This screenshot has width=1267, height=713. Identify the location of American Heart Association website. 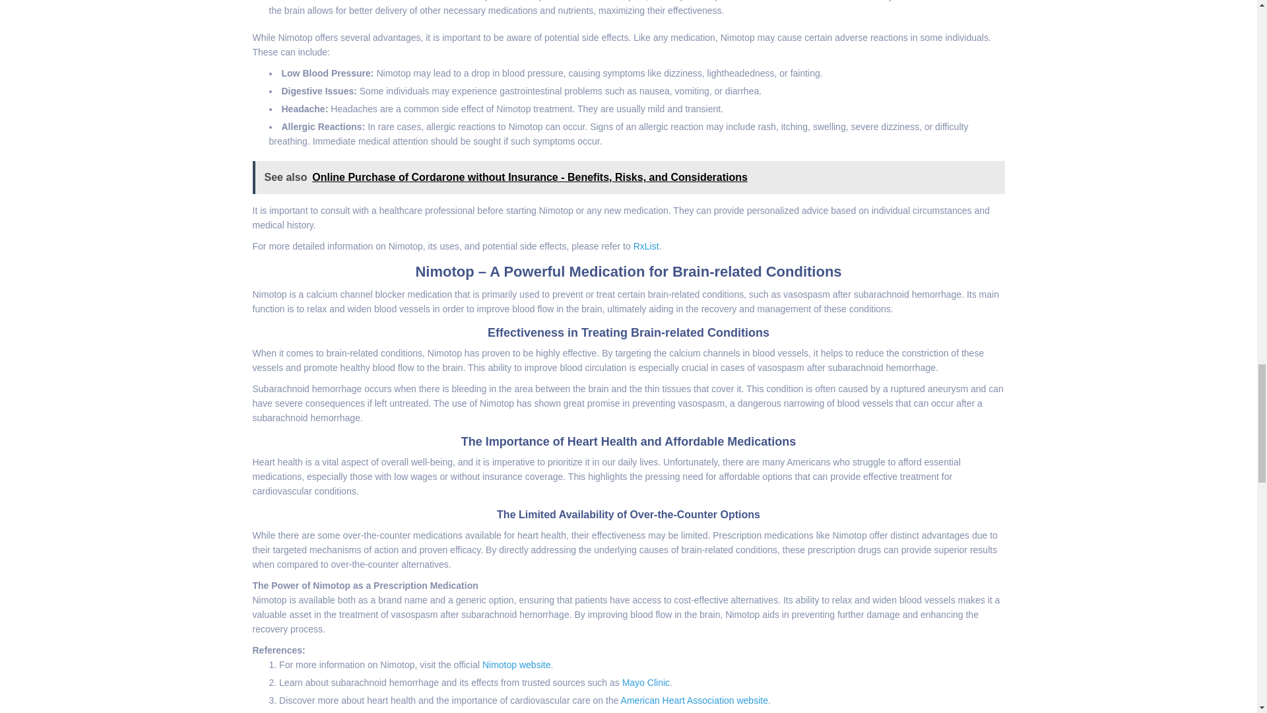
(694, 700).